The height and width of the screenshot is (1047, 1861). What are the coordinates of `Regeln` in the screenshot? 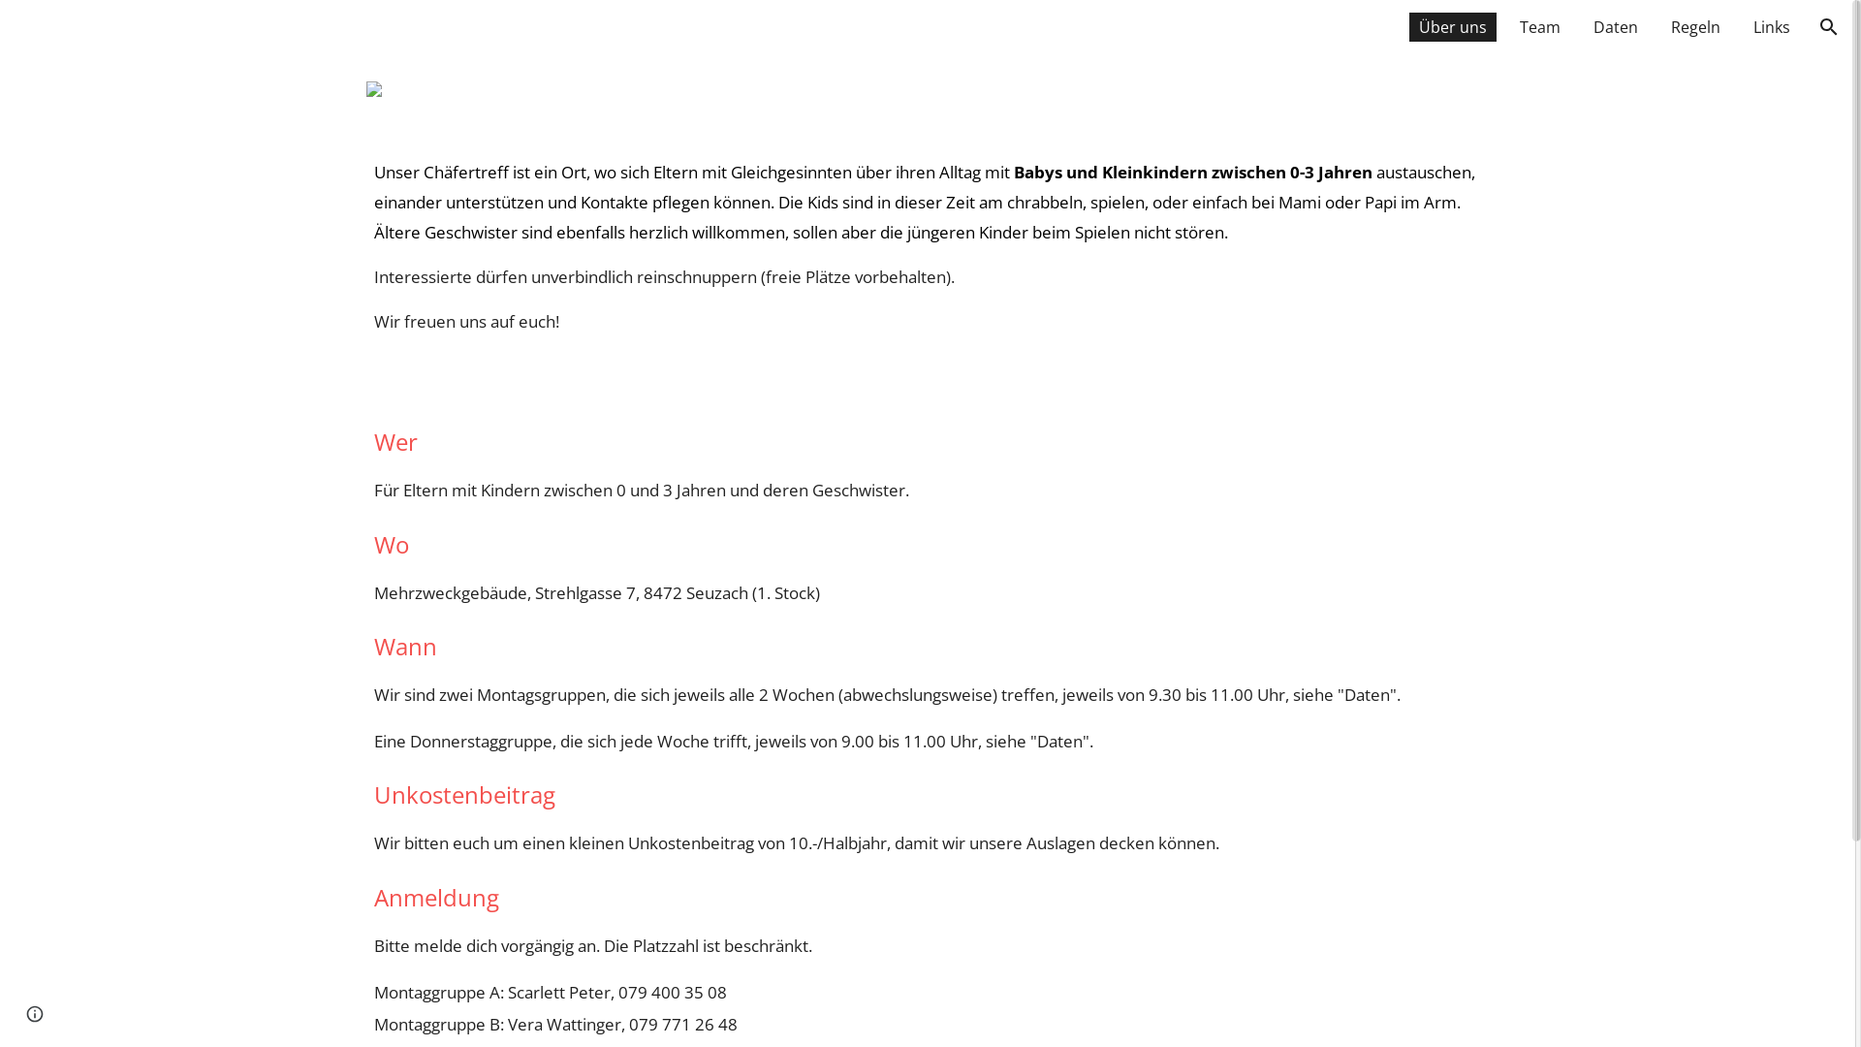 It's located at (1696, 27).